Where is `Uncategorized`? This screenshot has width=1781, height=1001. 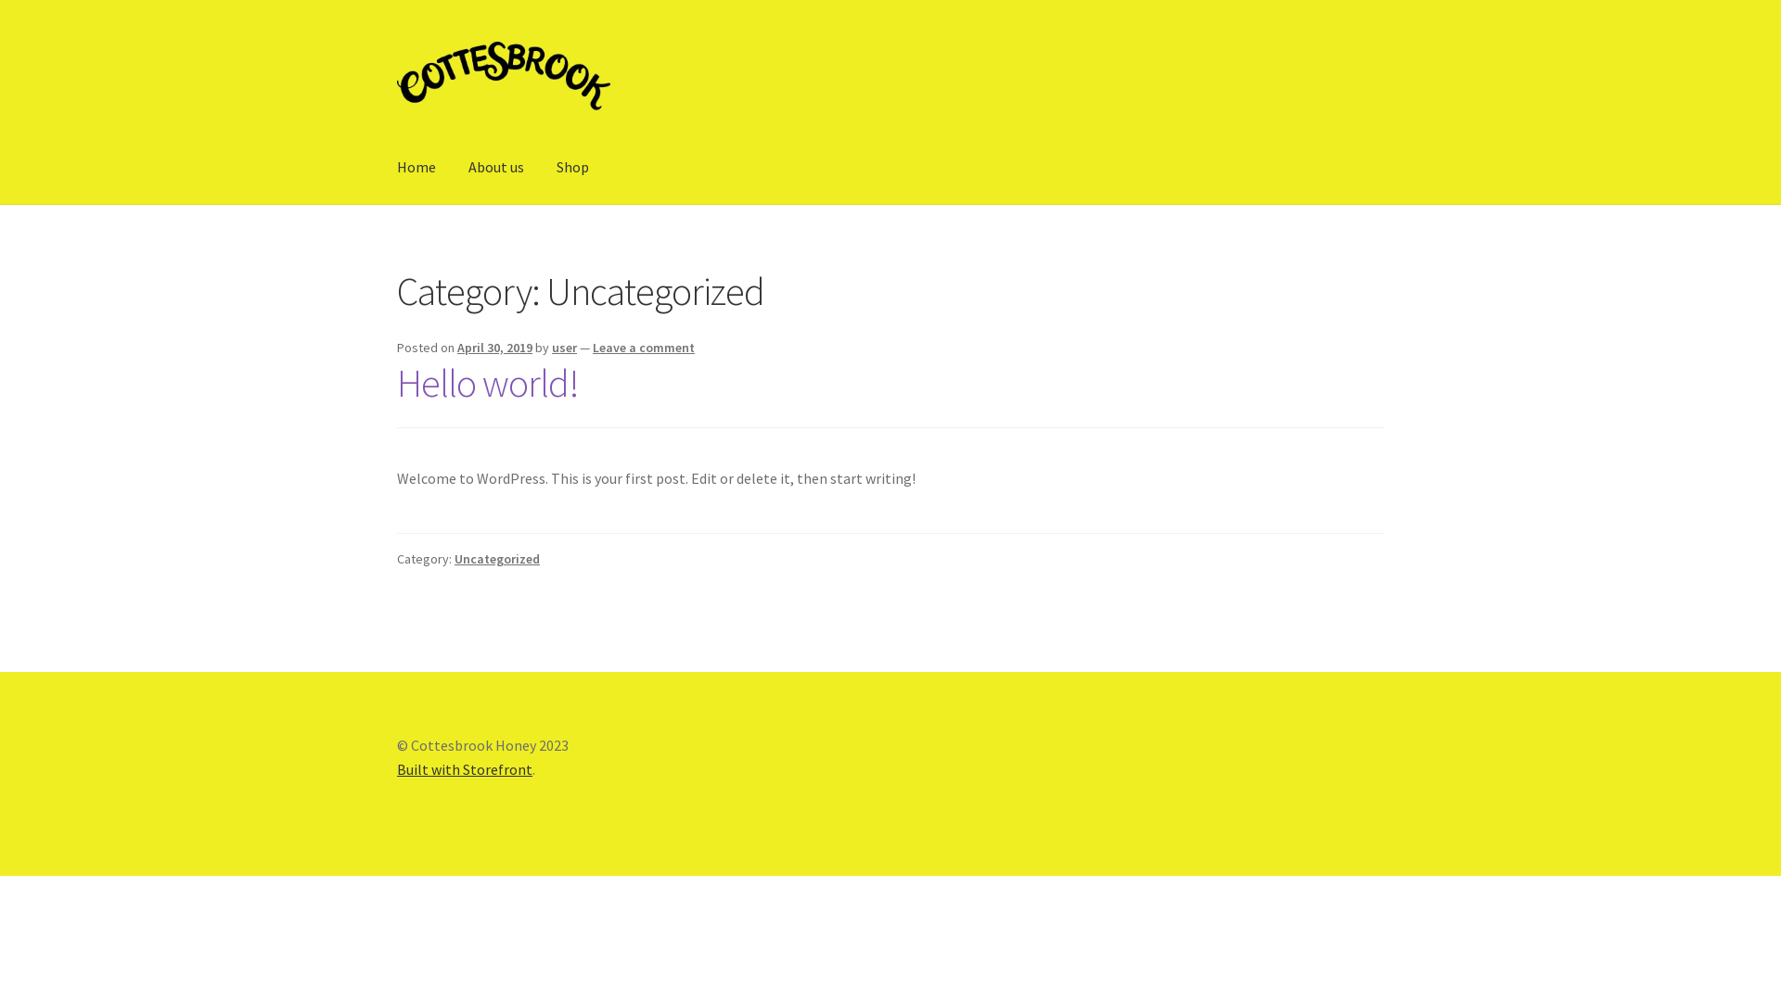
Uncategorized is located at coordinates (497, 559).